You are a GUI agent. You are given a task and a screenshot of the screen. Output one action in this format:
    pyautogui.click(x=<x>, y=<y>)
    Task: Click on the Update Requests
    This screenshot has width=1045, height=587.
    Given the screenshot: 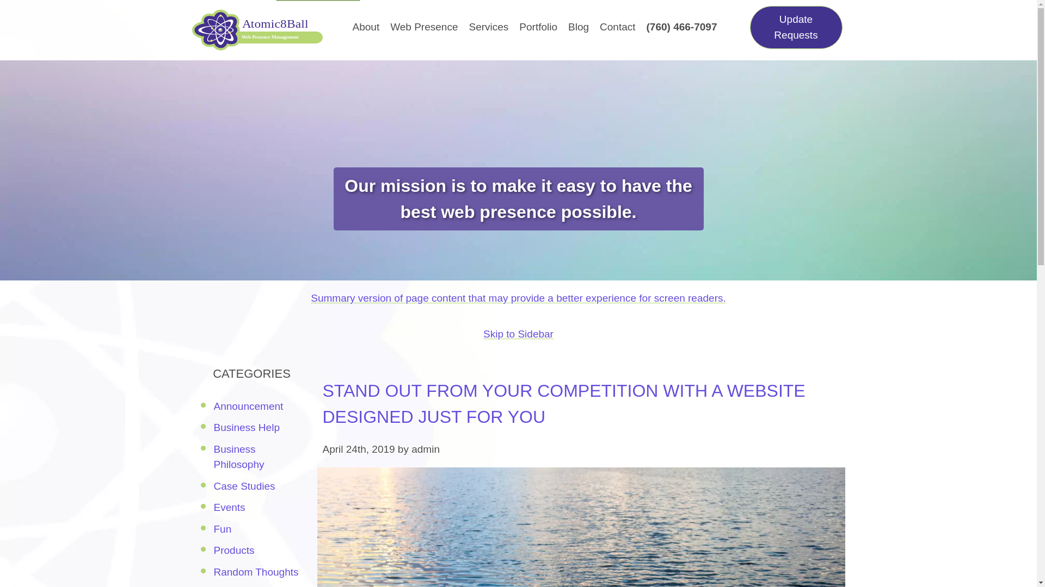 What is the action you would take?
    pyautogui.click(x=796, y=27)
    